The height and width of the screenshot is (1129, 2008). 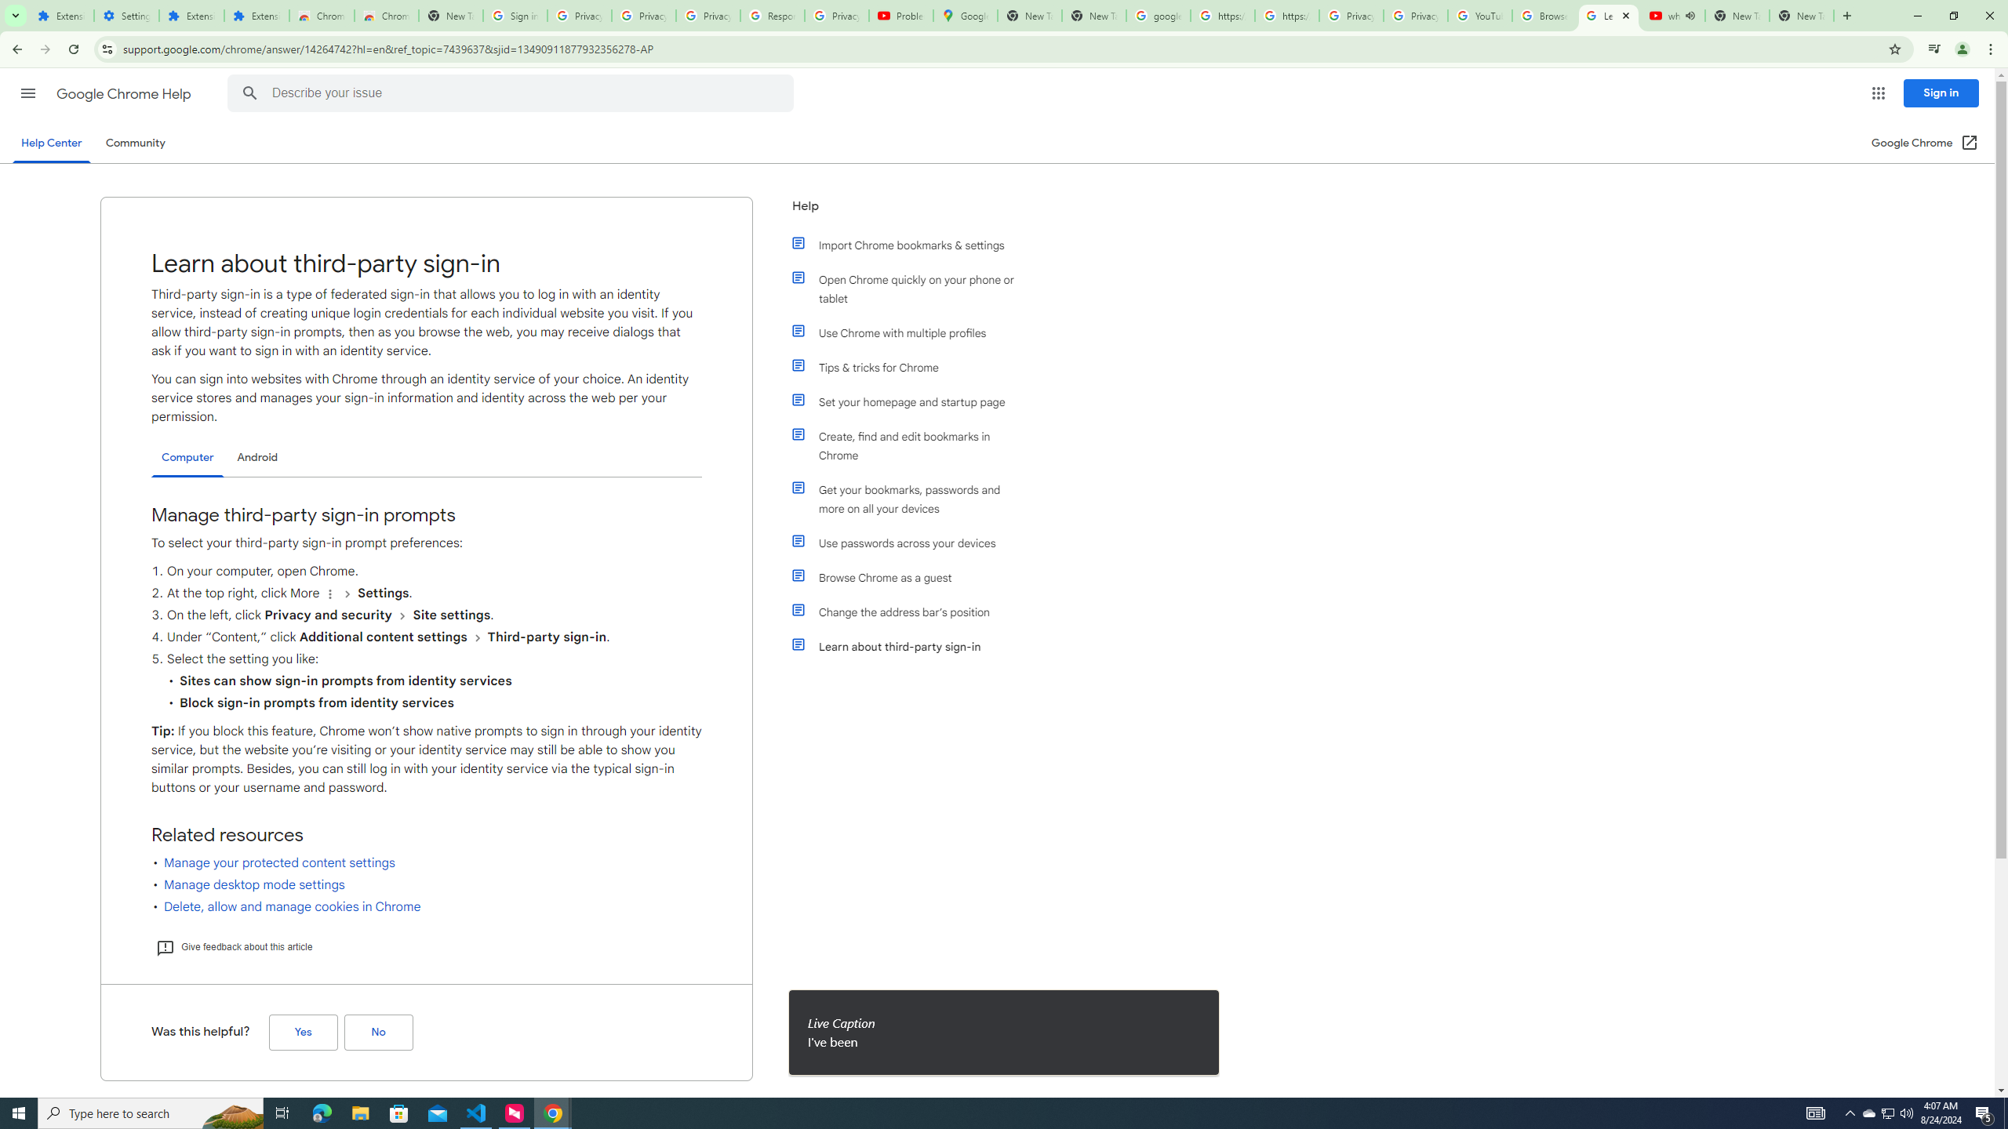 I want to click on Open Chrome quickly on your phone or tablet, so click(x=912, y=289).